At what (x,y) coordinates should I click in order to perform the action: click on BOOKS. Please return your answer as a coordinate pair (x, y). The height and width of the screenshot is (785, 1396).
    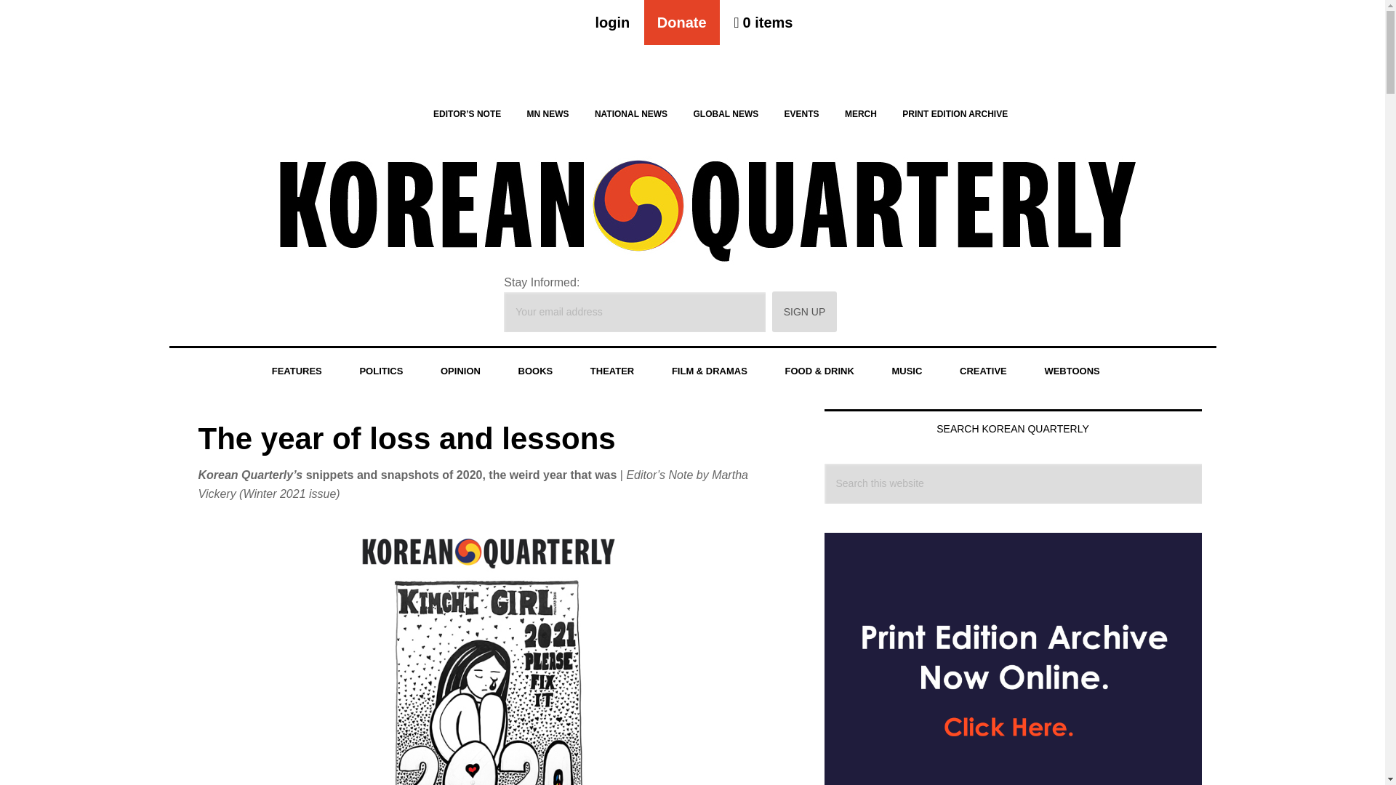
    Looking at the image, I should click on (536, 371).